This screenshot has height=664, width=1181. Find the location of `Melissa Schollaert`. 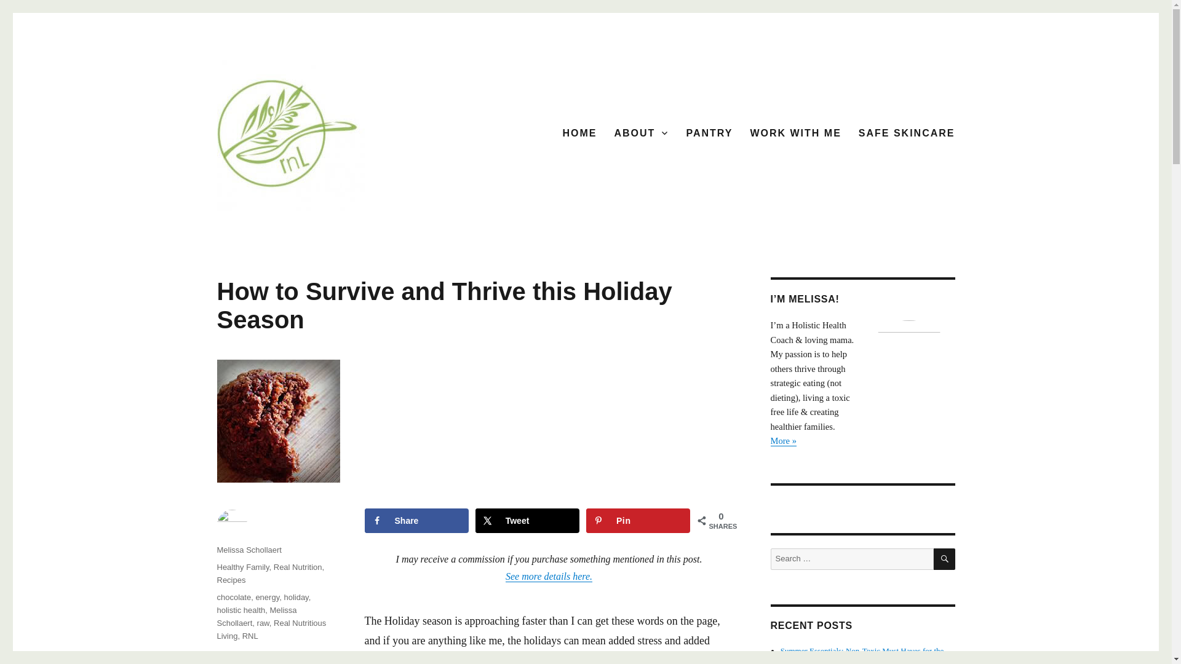

Melissa Schollaert is located at coordinates (249, 550).